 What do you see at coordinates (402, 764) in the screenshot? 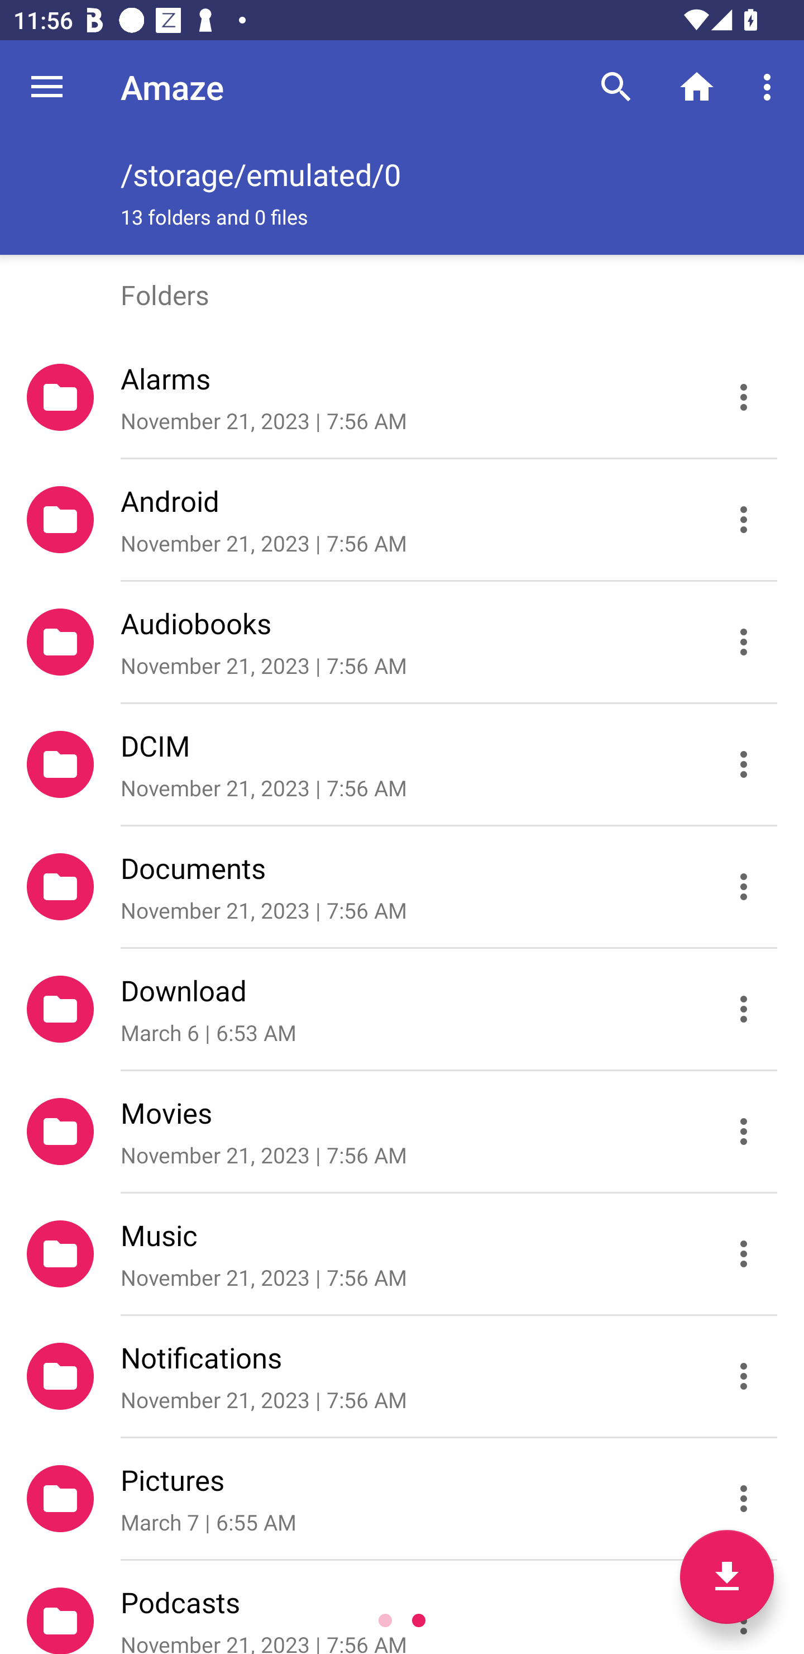
I see `DCIM November 21, 2023 | 7:56 AM` at bounding box center [402, 764].